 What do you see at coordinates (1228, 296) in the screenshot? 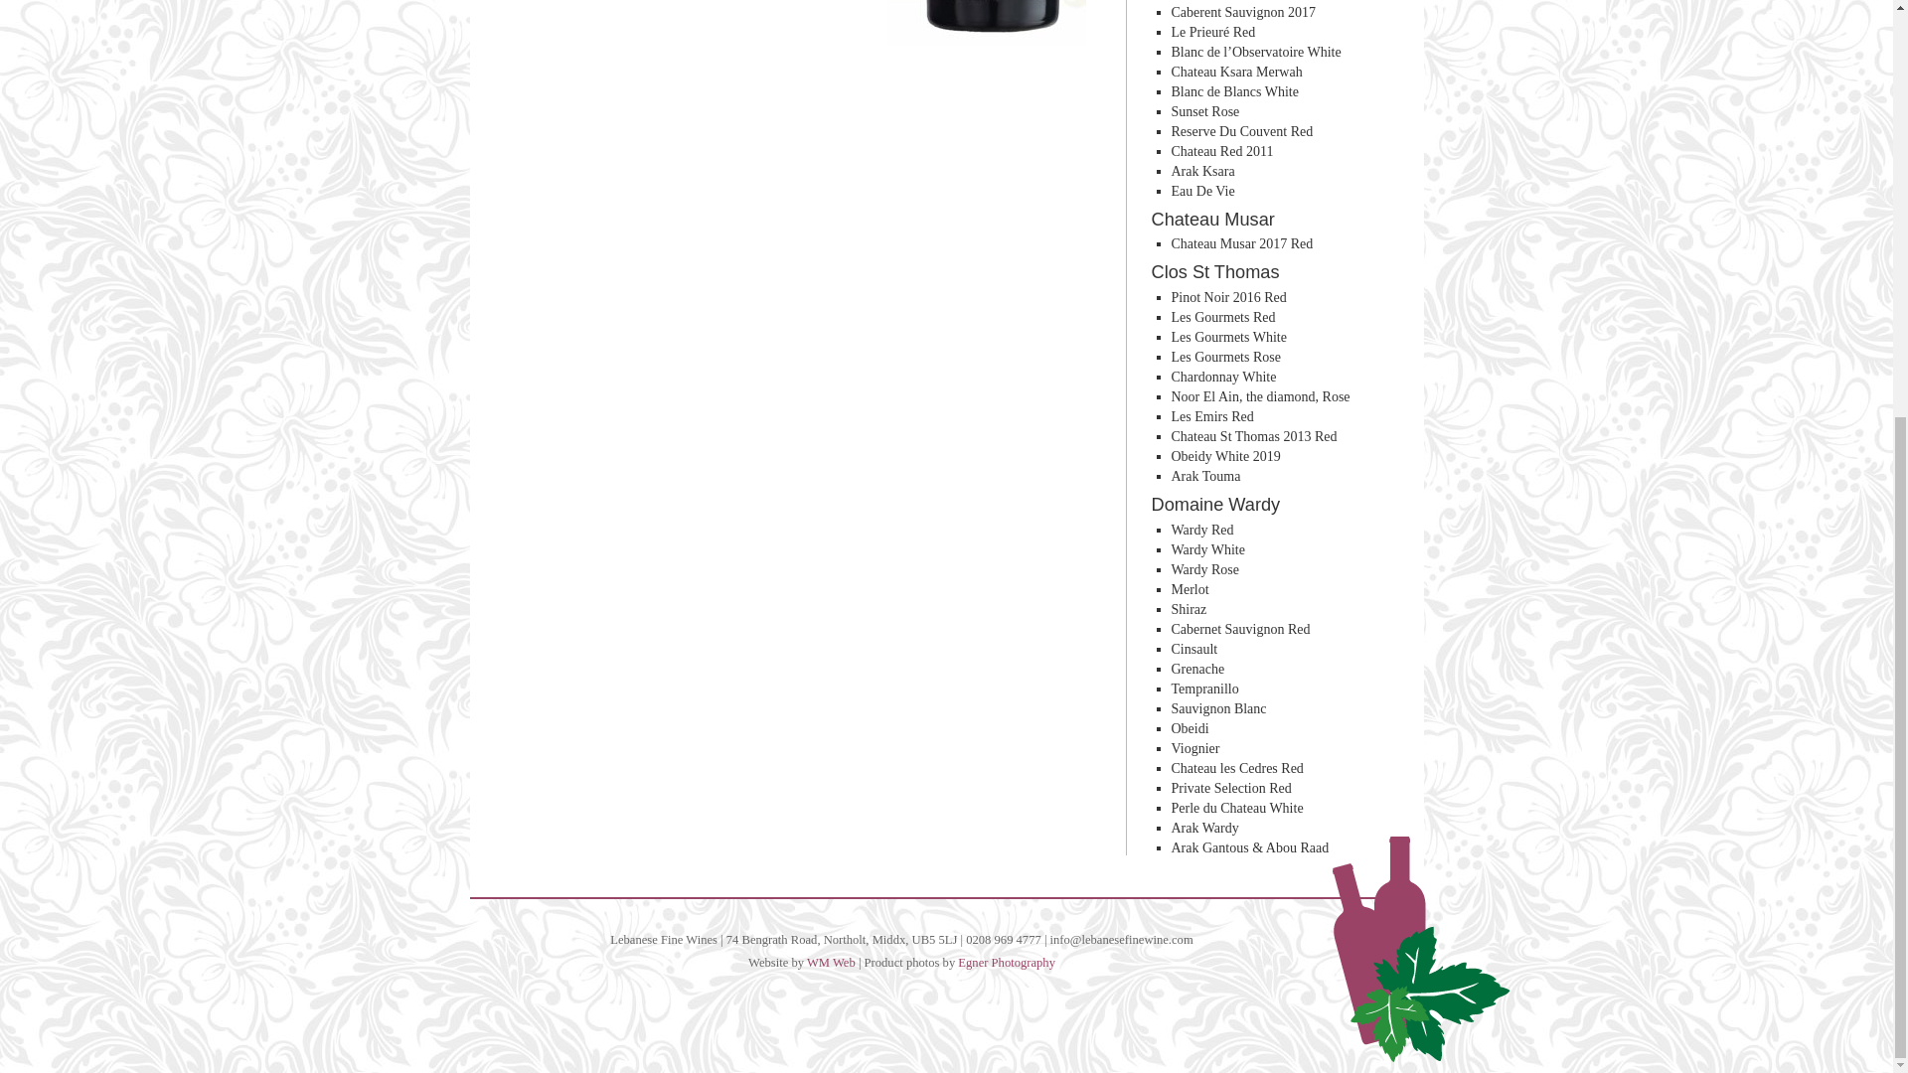
I see `Pinot Noir 2016 Red` at bounding box center [1228, 296].